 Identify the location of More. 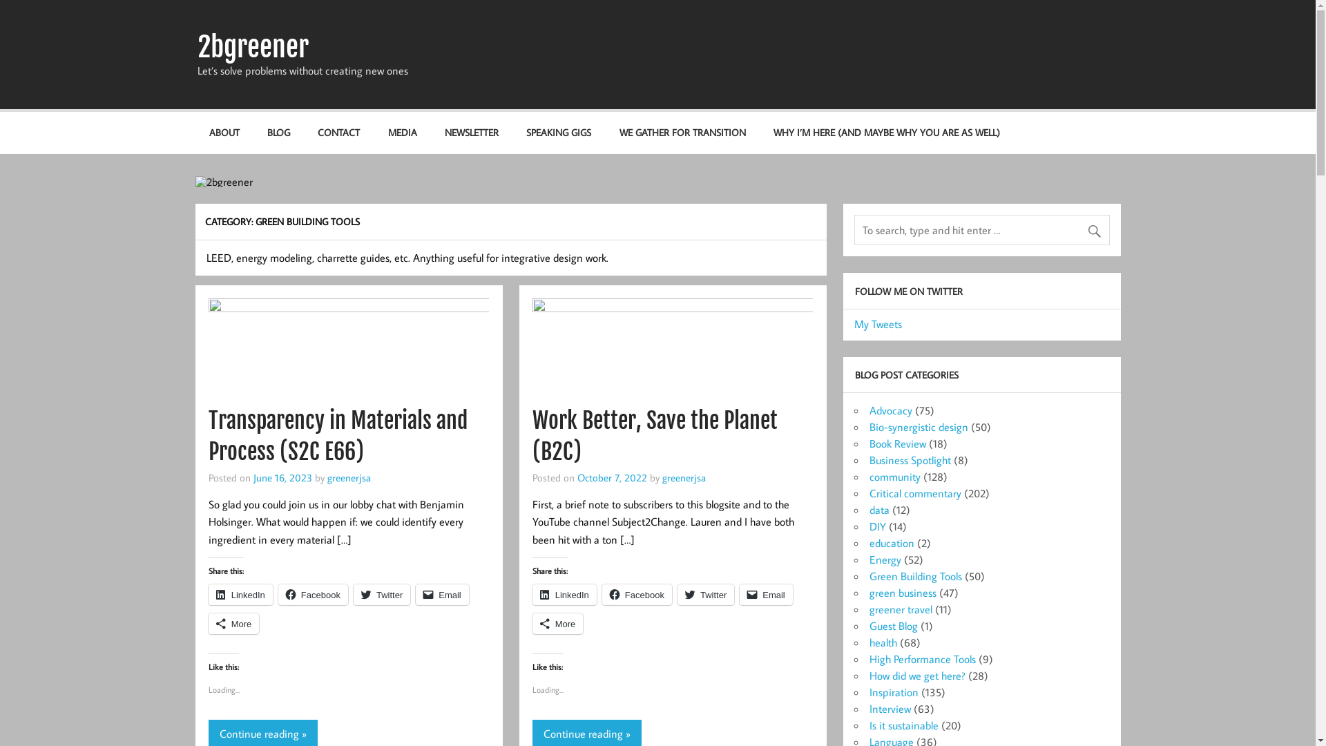
(558, 624).